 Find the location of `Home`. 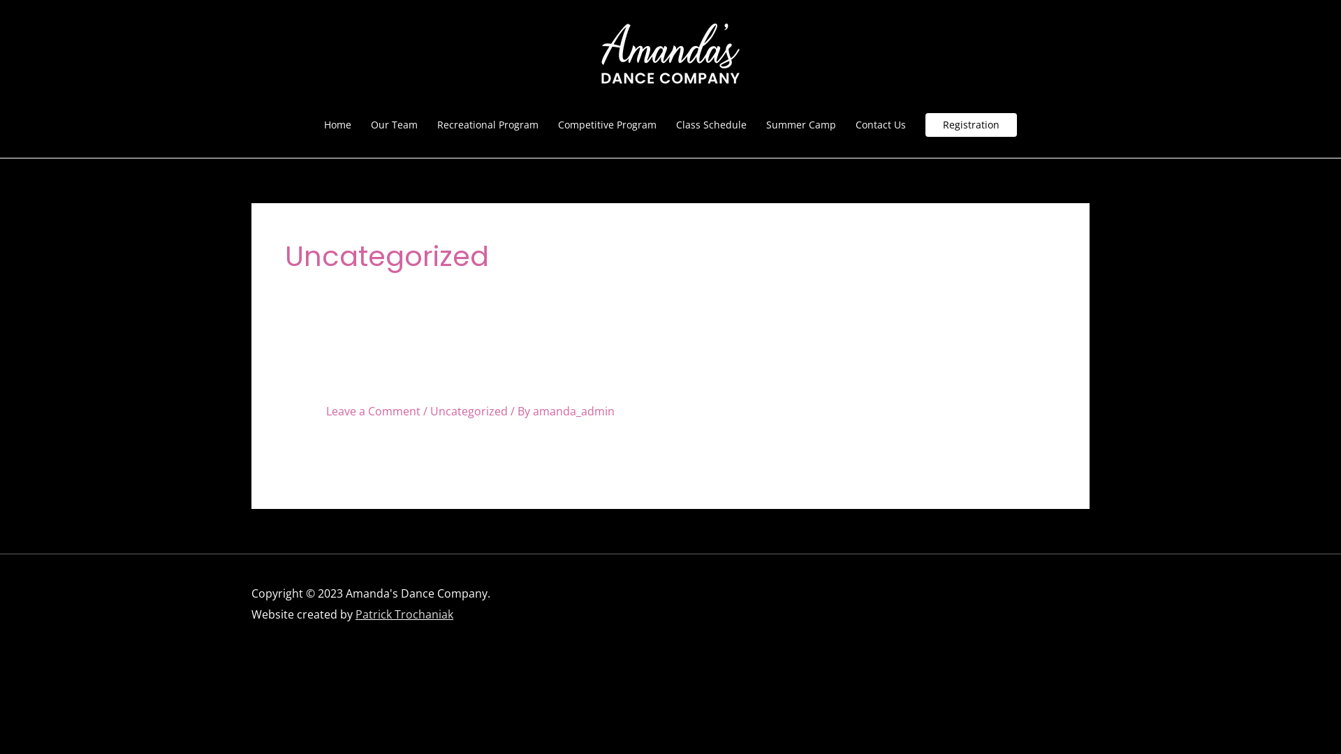

Home is located at coordinates (338, 125).